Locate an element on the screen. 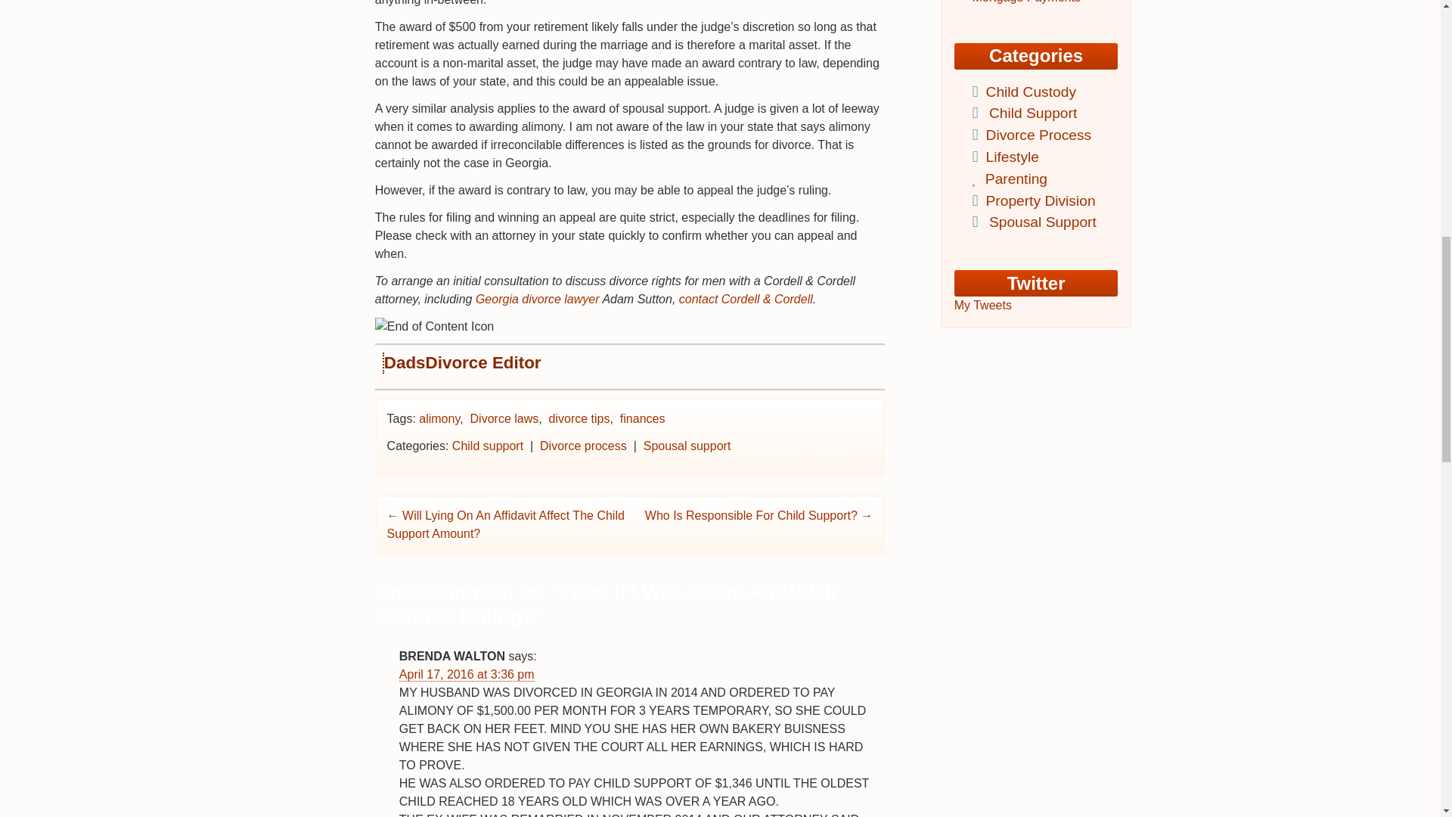 Image resolution: width=1452 pixels, height=817 pixels. Georgia divorce lawyer is located at coordinates (537, 298).